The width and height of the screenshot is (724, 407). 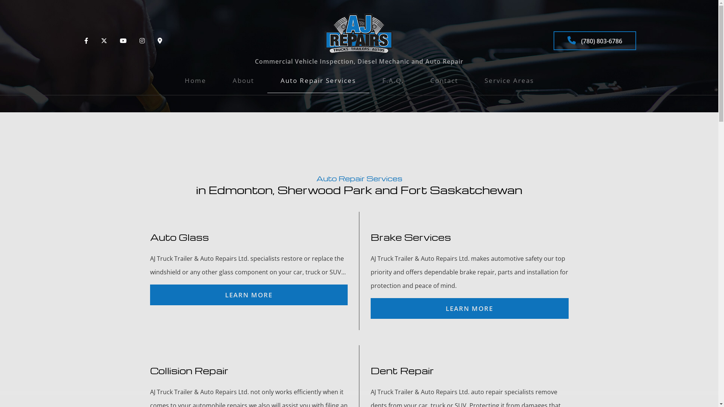 I want to click on Oil Change, so click(x=318, y=209).